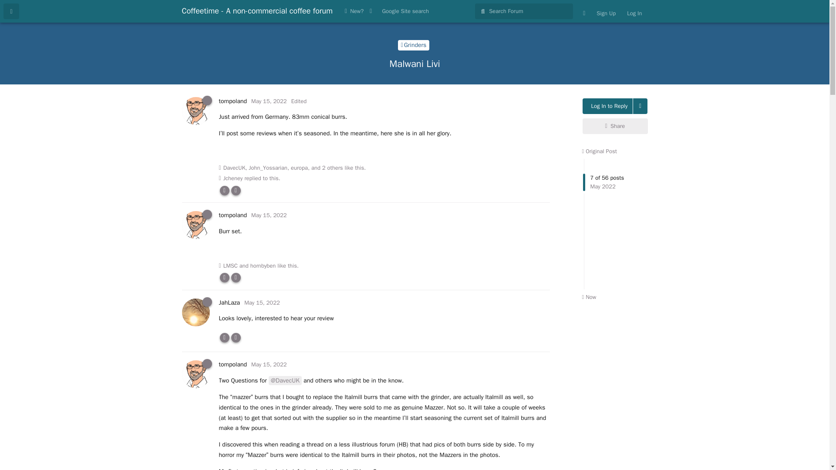  Describe the element at coordinates (615, 224) in the screenshot. I see `Sunday, May 15, 2022 12:16 PM` at that location.